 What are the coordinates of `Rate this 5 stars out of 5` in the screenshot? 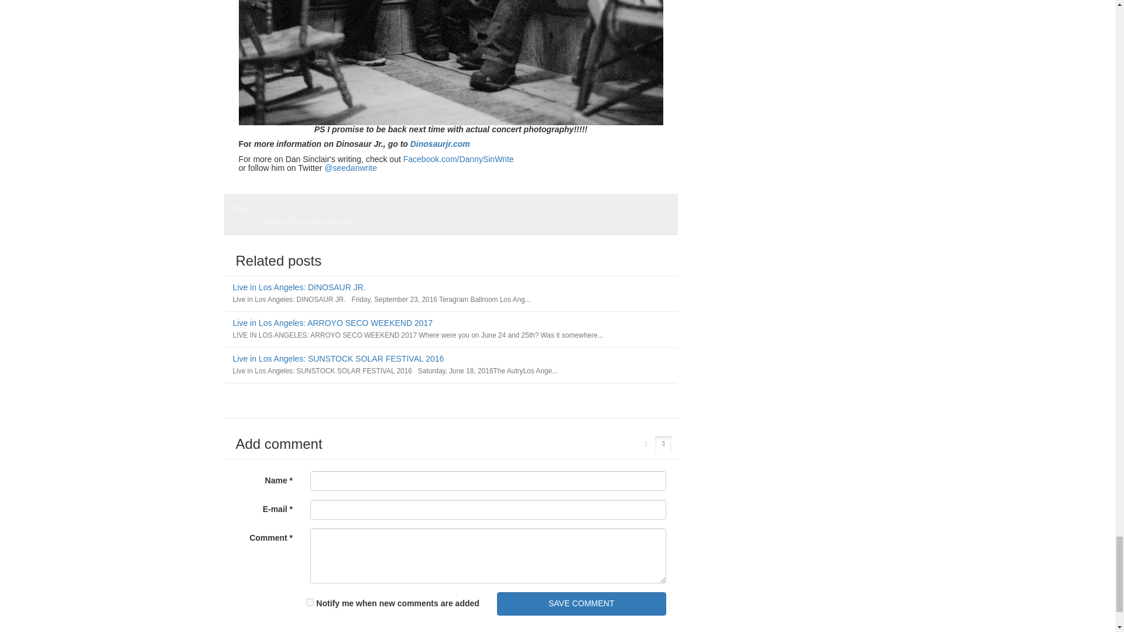 It's located at (247, 226).